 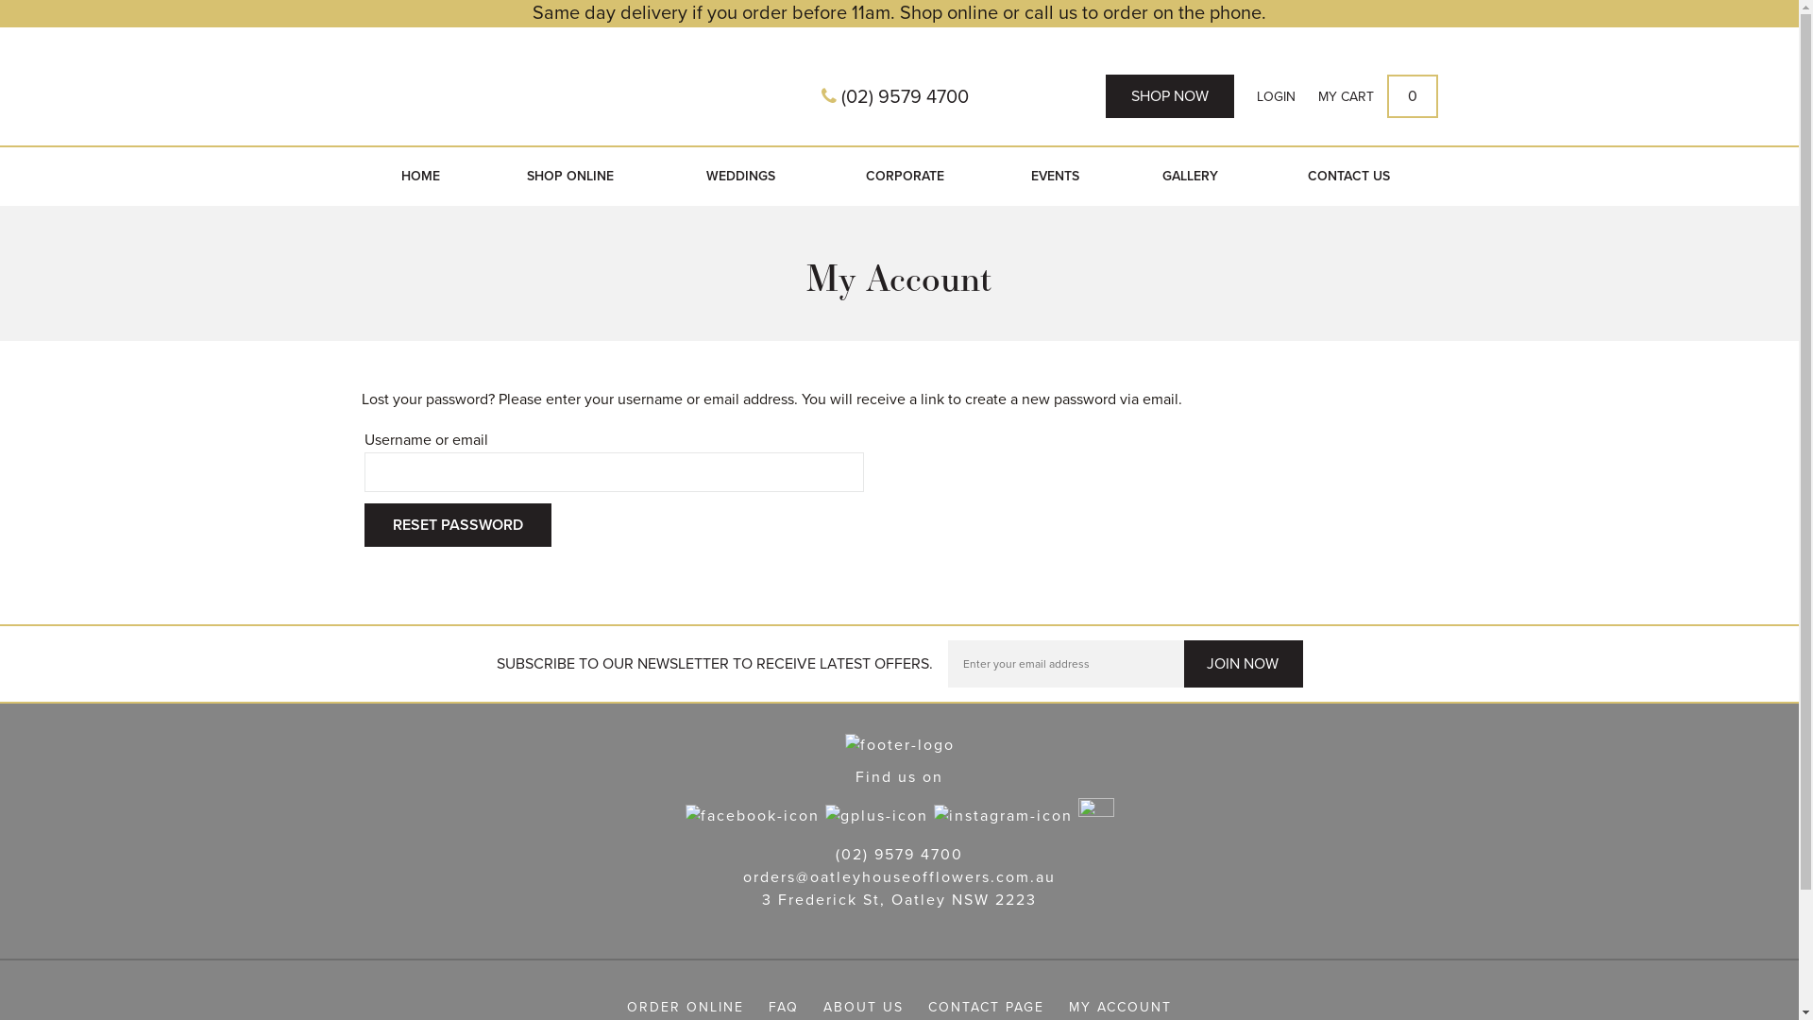 I want to click on ORDER ONLINE, so click(x=686, y=1007).